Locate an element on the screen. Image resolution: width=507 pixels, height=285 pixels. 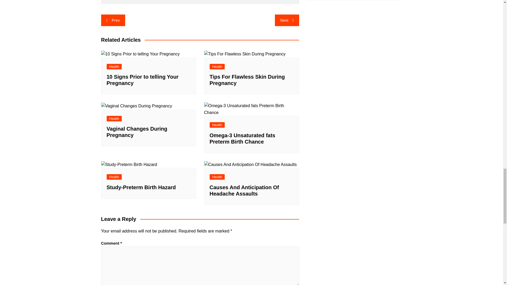
Causes And Anticipation Of Headache Assaults is located at coordinates (250, 165).